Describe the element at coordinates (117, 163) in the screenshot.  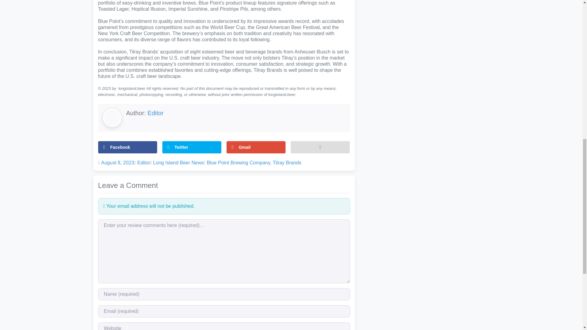
I see `August 8, 2023` at that location.